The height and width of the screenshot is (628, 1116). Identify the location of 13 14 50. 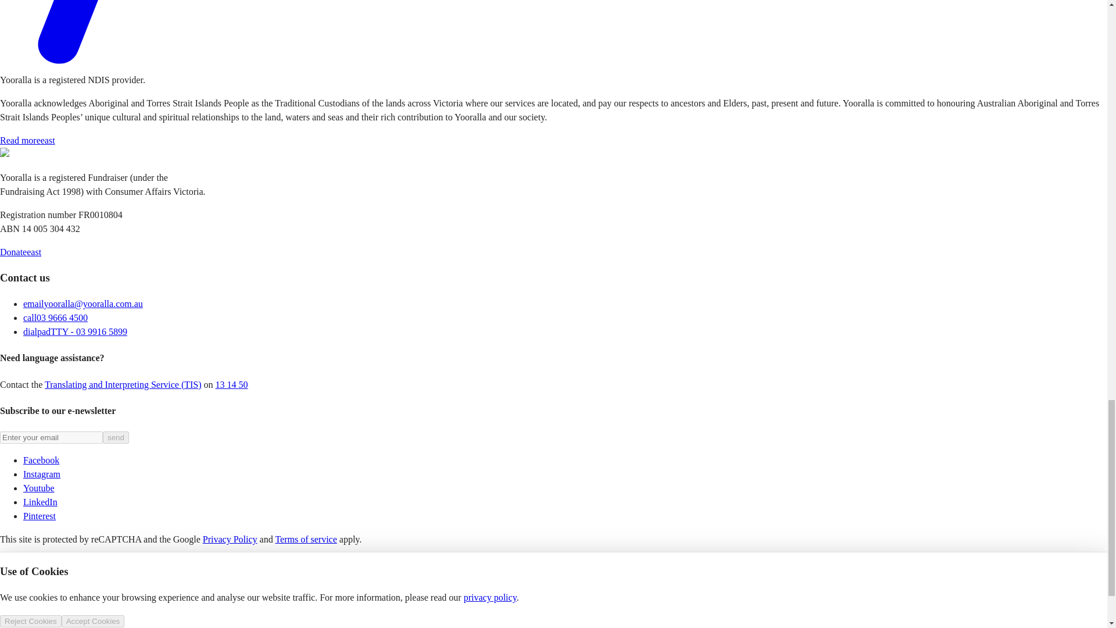
(231, 384).